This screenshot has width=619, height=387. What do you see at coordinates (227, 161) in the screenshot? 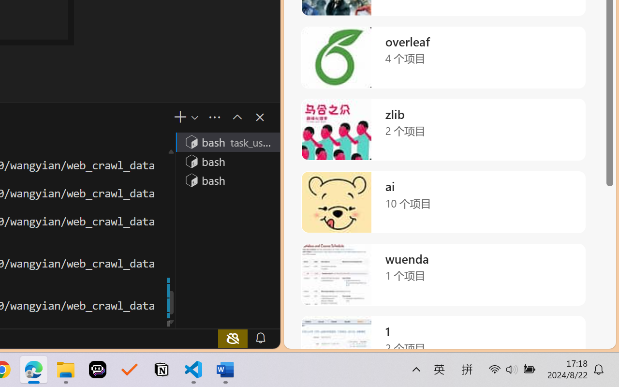
I see `Terminal 2 bash` at bounding box center [227, 161].